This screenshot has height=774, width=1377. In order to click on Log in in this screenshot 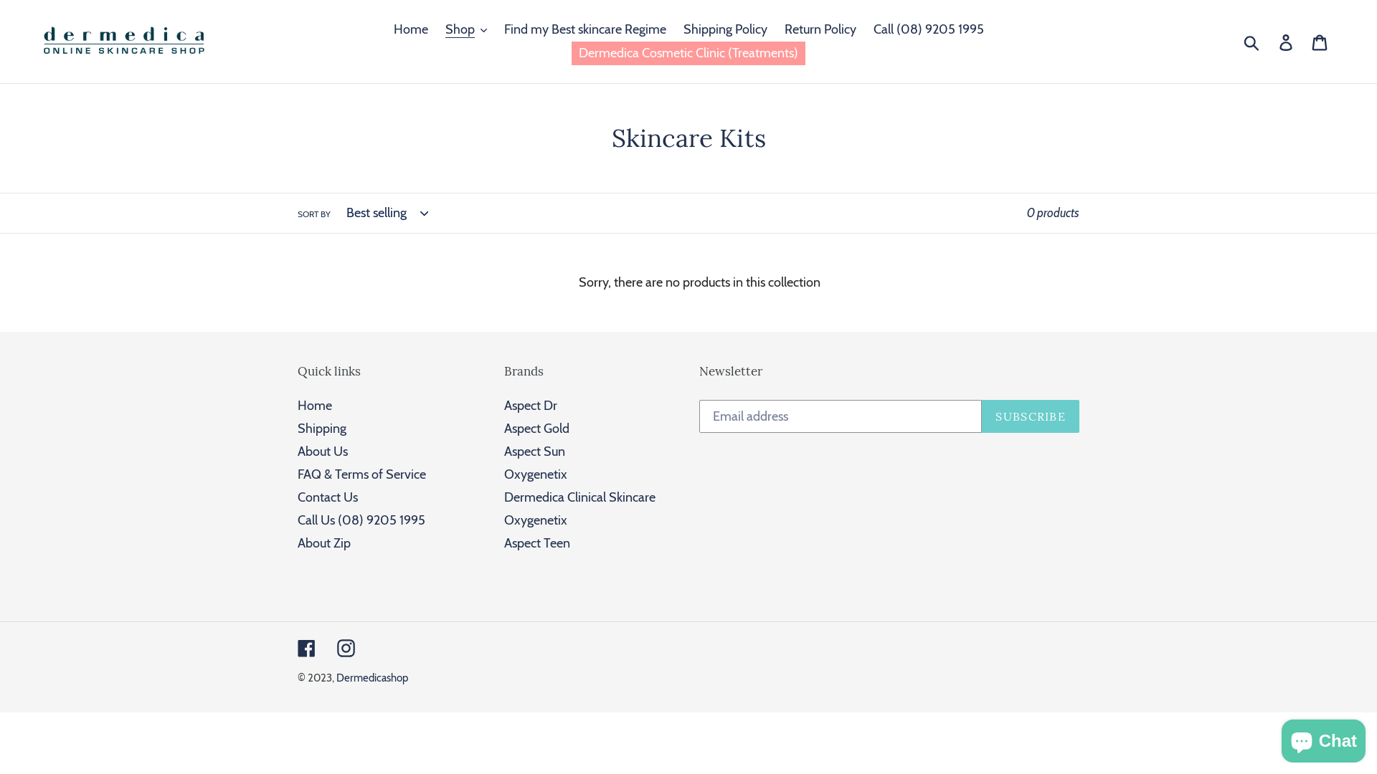, I will do `click(1287, 42)`.